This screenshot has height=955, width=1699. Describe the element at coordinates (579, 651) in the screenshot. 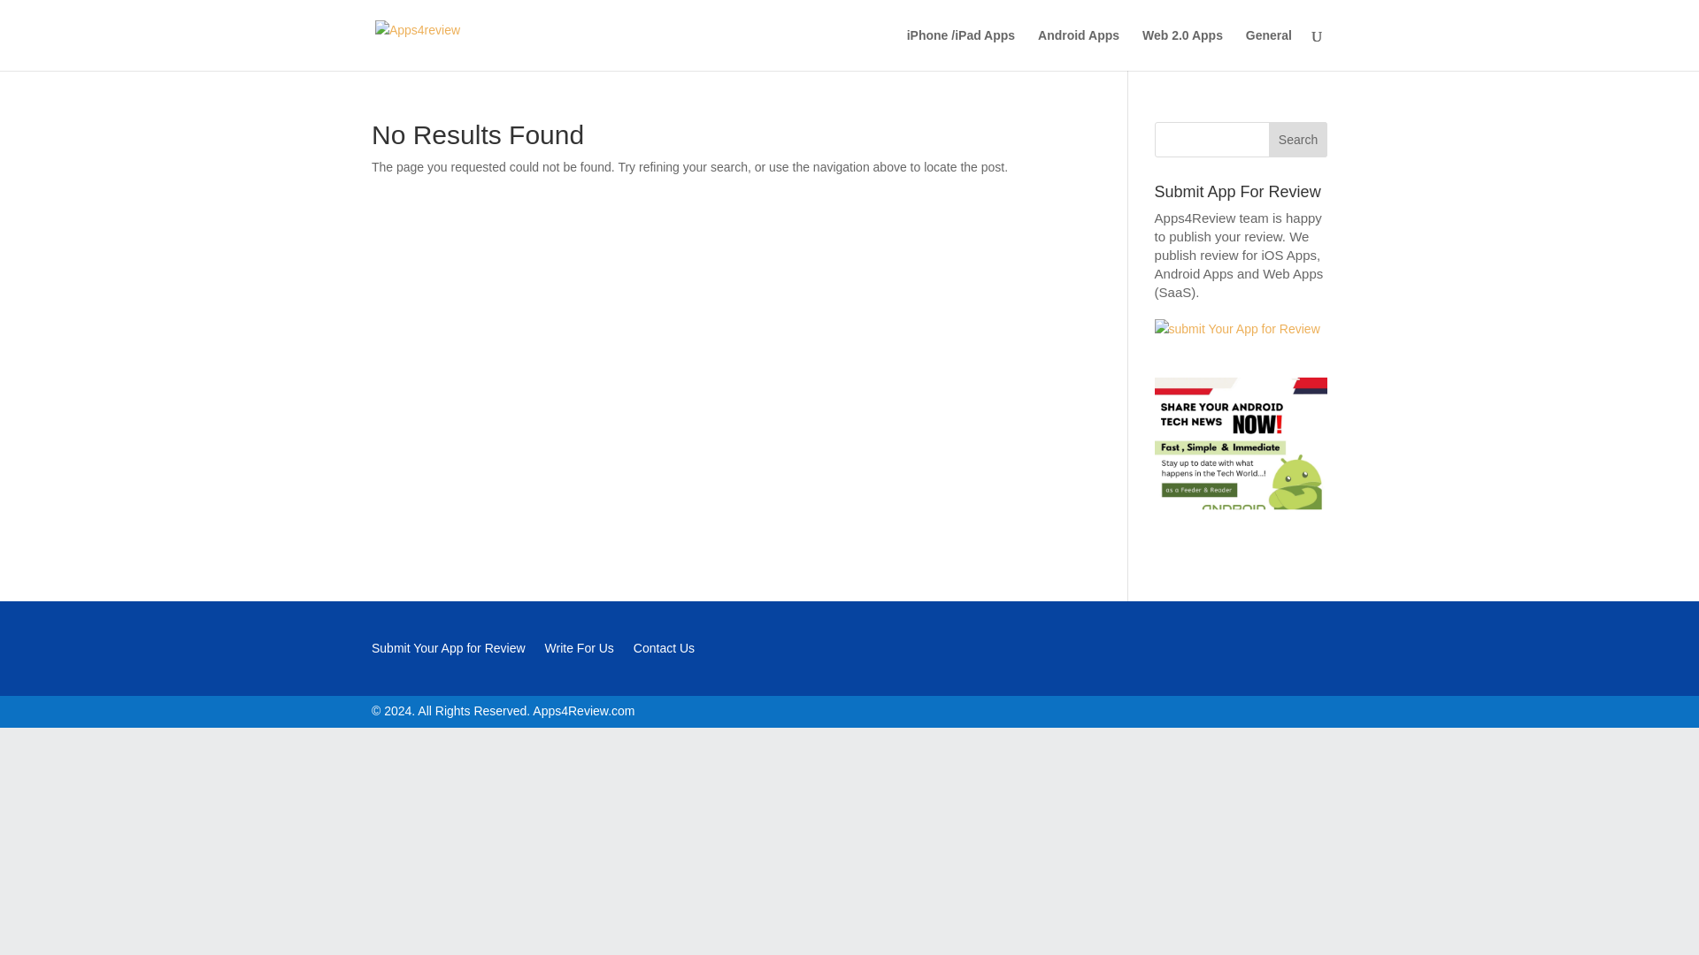

I see `Write For Us` at that location.